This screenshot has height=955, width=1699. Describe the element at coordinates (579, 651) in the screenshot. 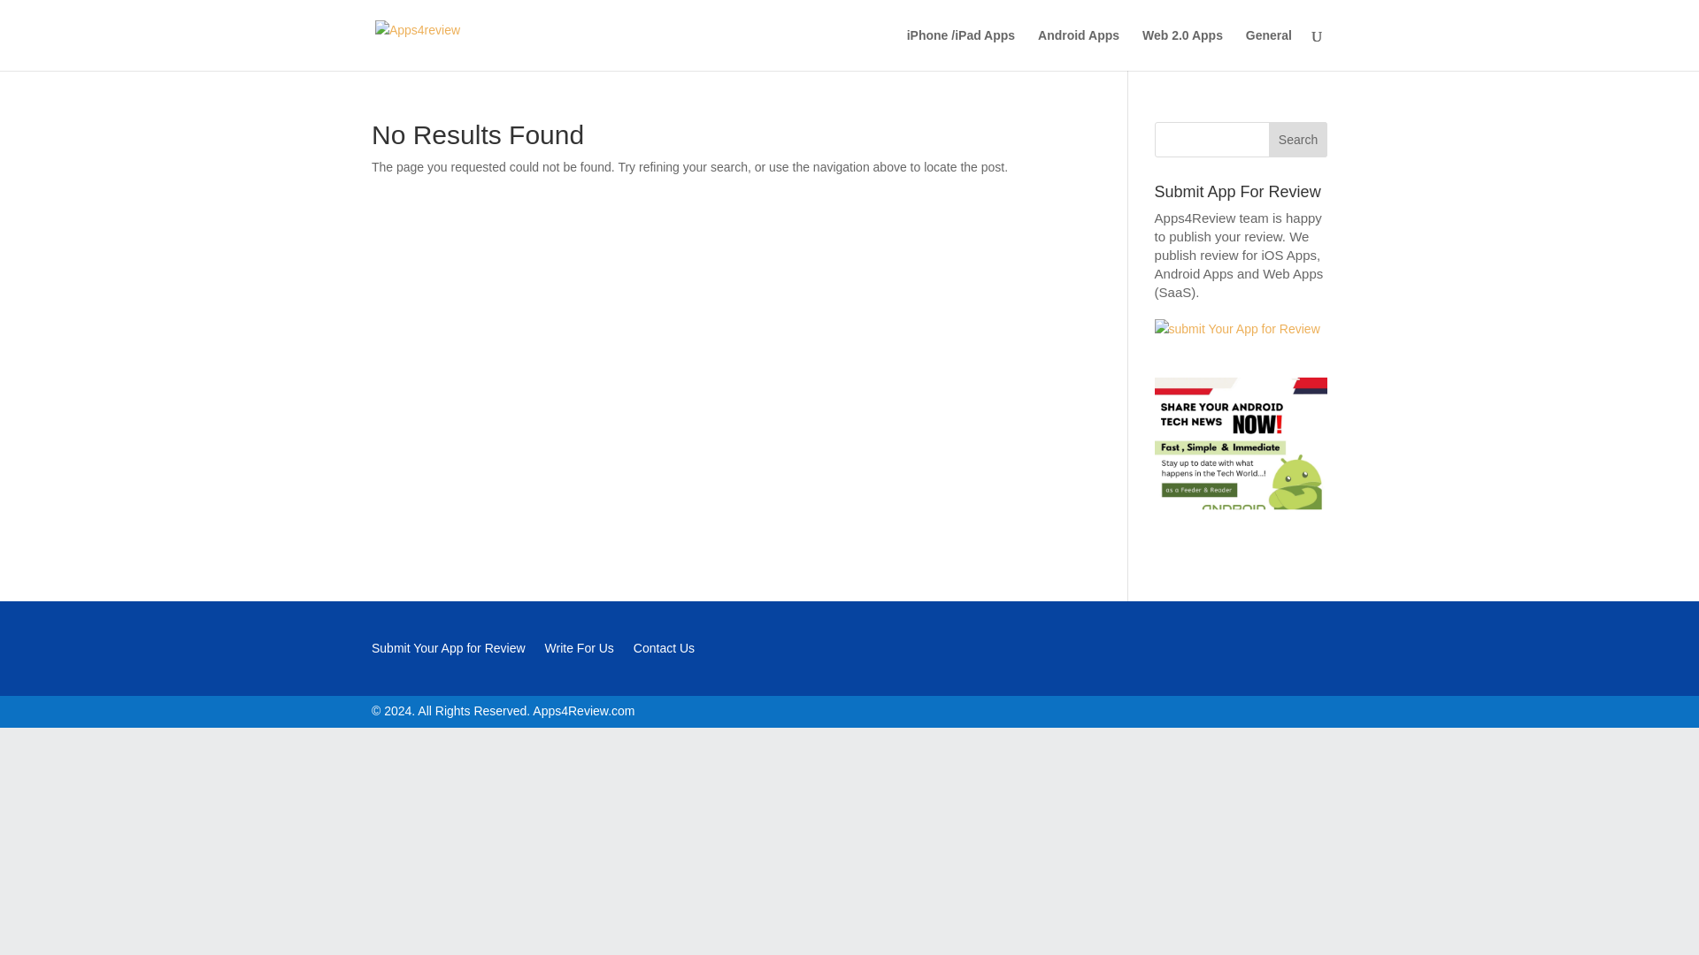

I see `Write For Us` at that location.